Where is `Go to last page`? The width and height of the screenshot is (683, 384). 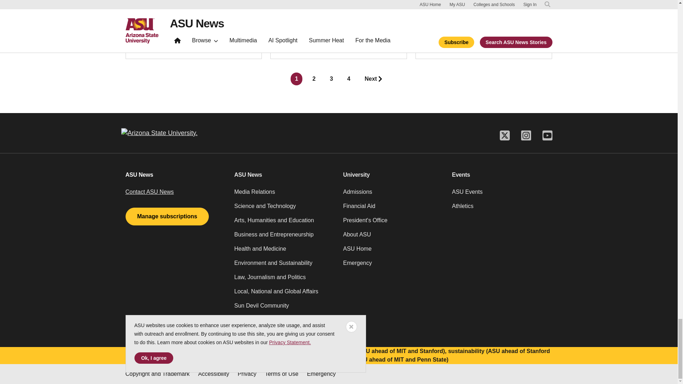 Go to last page is located at coordinates (374, 79).